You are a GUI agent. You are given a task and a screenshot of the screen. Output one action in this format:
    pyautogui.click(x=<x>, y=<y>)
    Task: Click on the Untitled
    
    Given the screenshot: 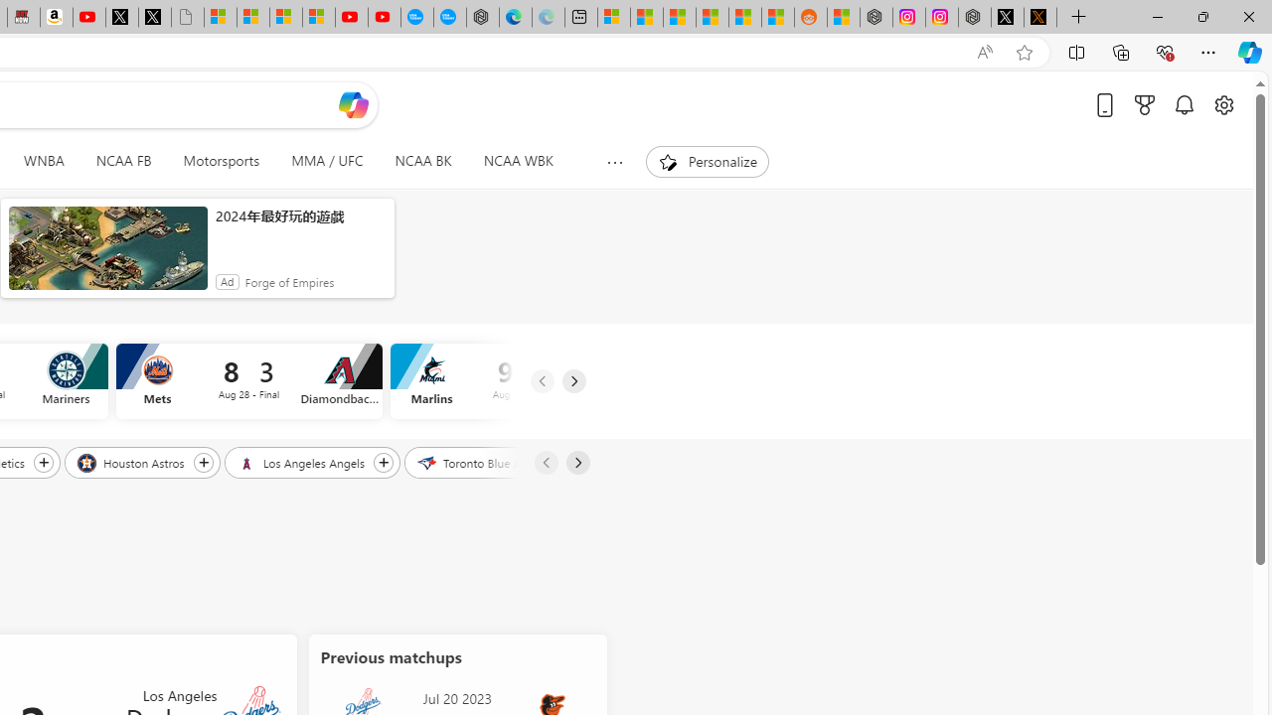 What is the action you would take?
    pyautogui.click(x=187, y=18)
    